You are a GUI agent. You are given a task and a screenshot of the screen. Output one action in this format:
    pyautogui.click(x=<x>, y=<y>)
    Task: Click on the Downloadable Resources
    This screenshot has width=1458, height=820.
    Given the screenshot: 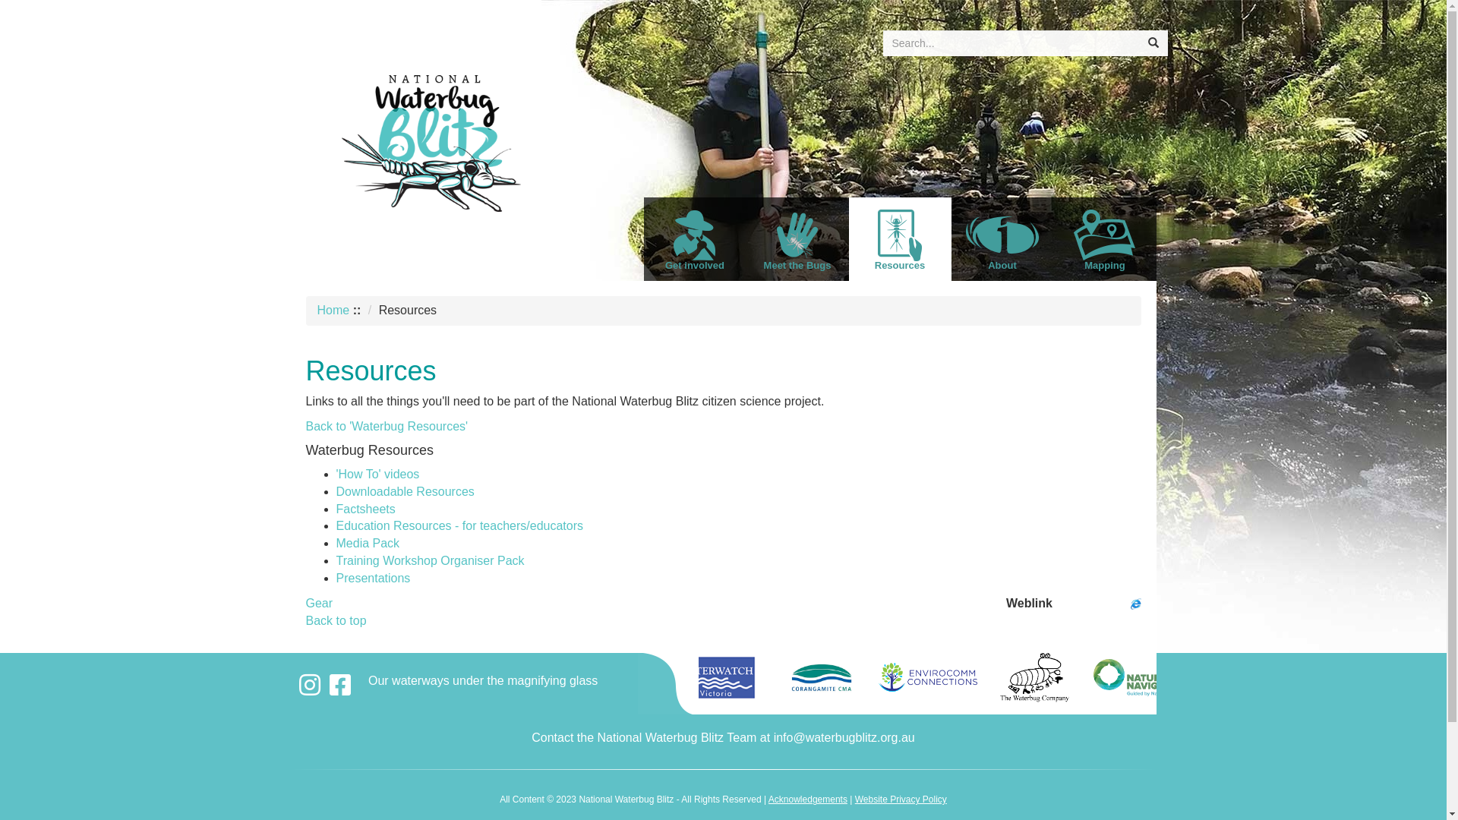 What is the action you would take?
    pyautogui.click(x=405, y=492)
    